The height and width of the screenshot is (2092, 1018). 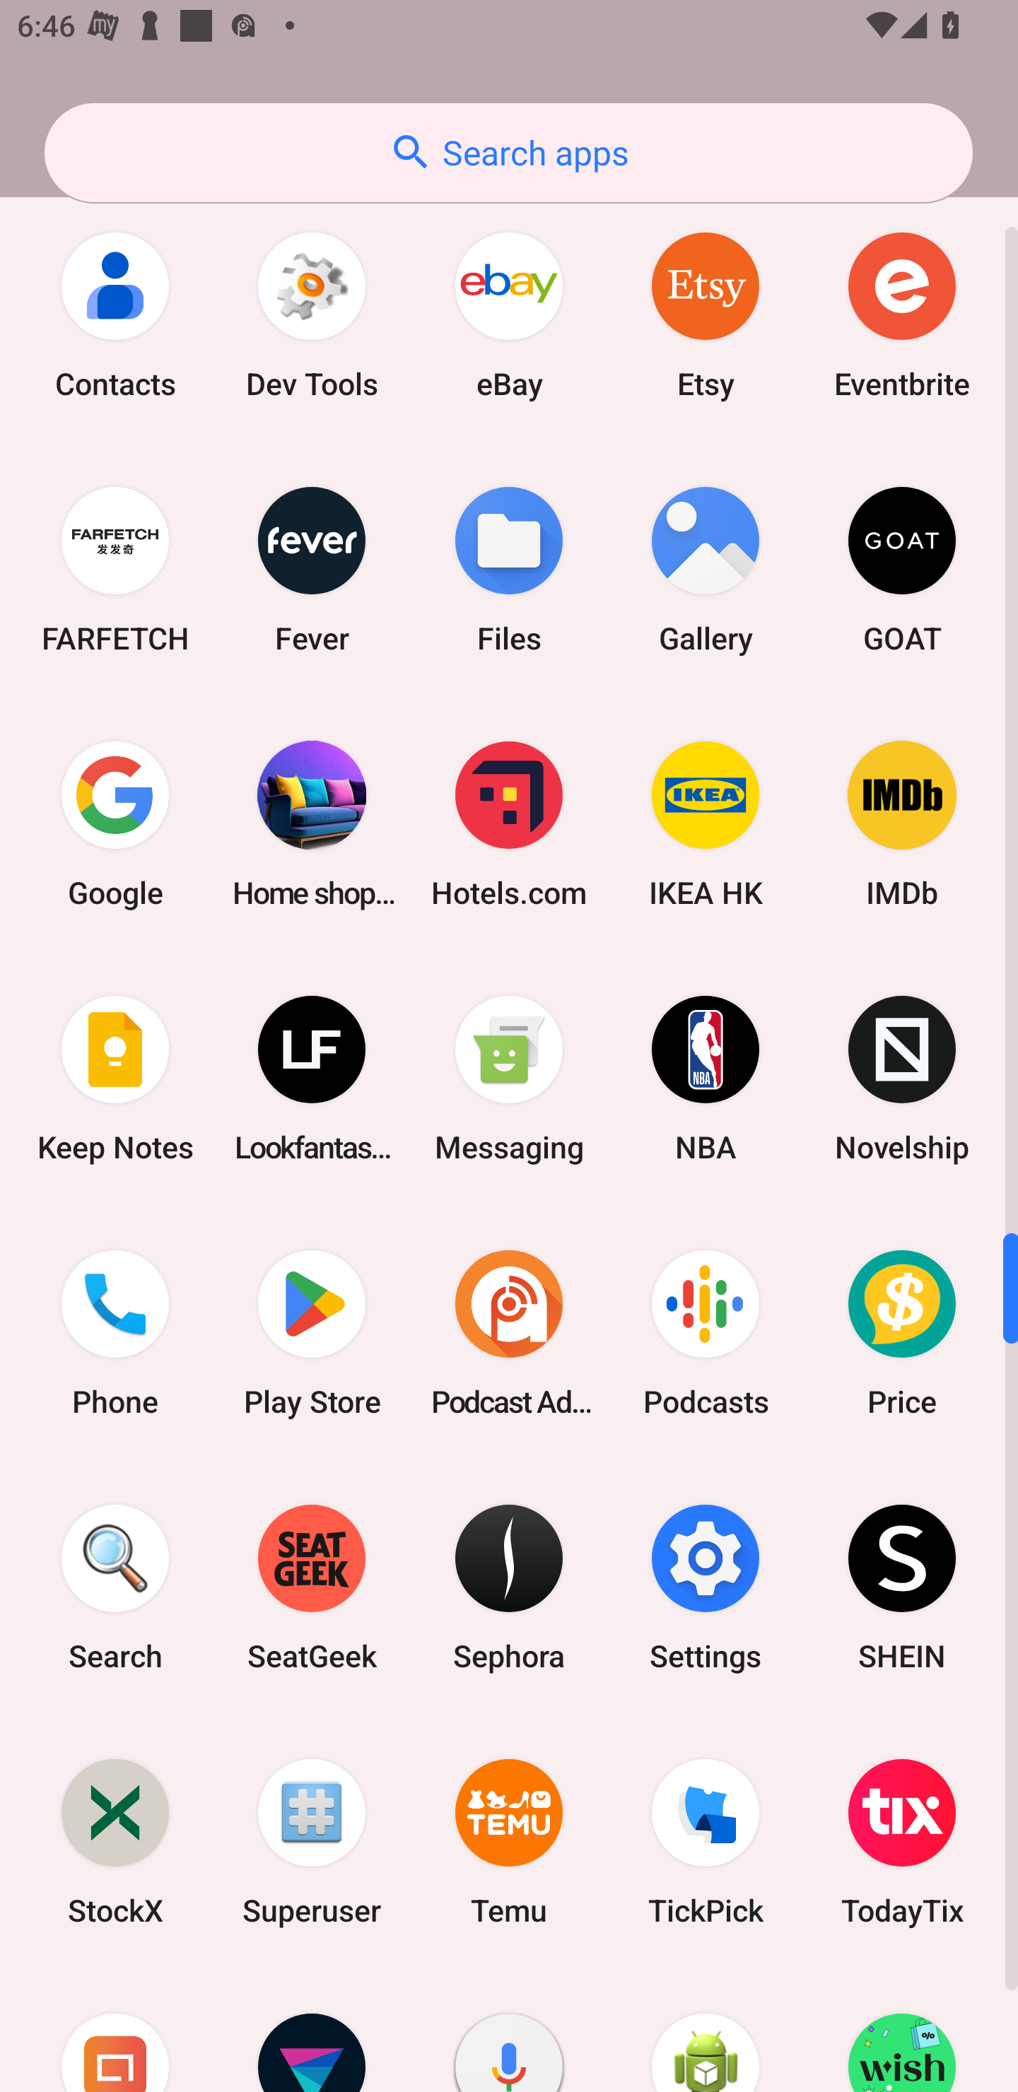 What do you see at coordinates (706, 2030) in the screenshot?
I see `WebView Browser Tester` at bounding box center [706, 2030].